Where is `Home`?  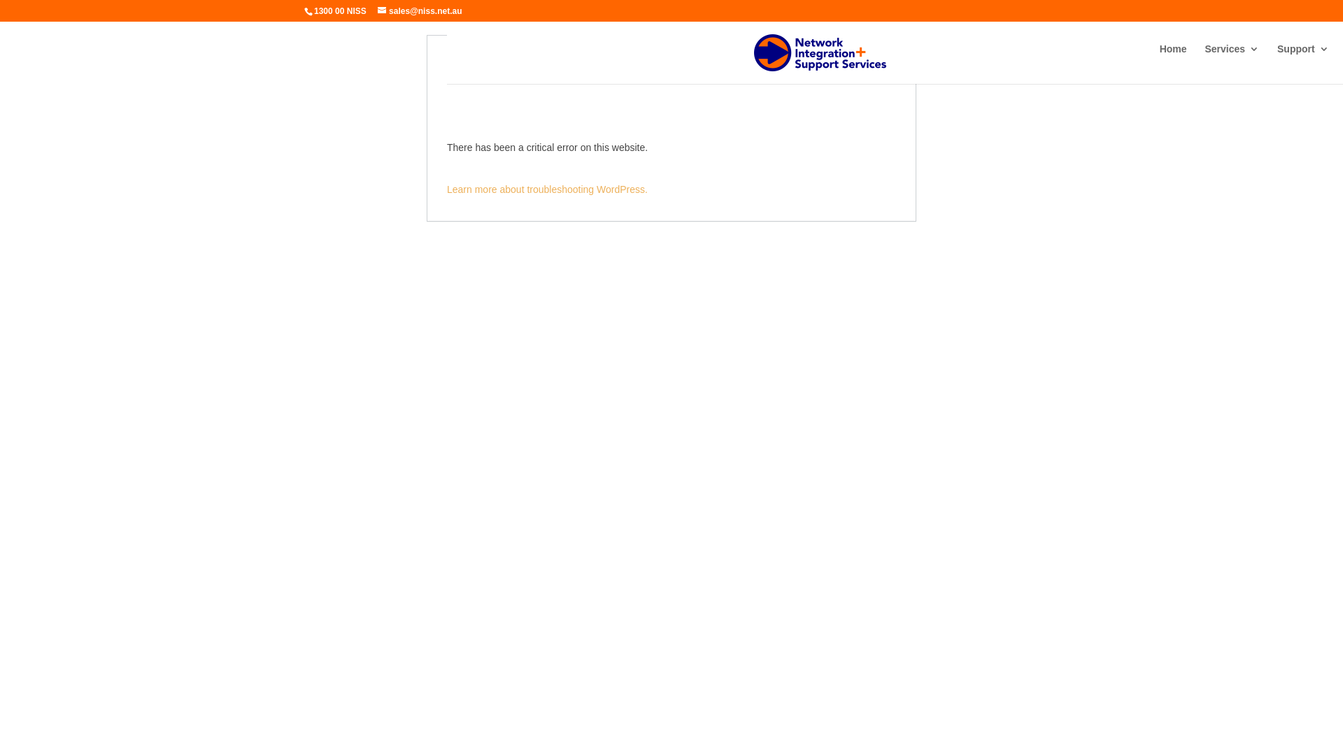
Home is located at coordinates (1174, 60).